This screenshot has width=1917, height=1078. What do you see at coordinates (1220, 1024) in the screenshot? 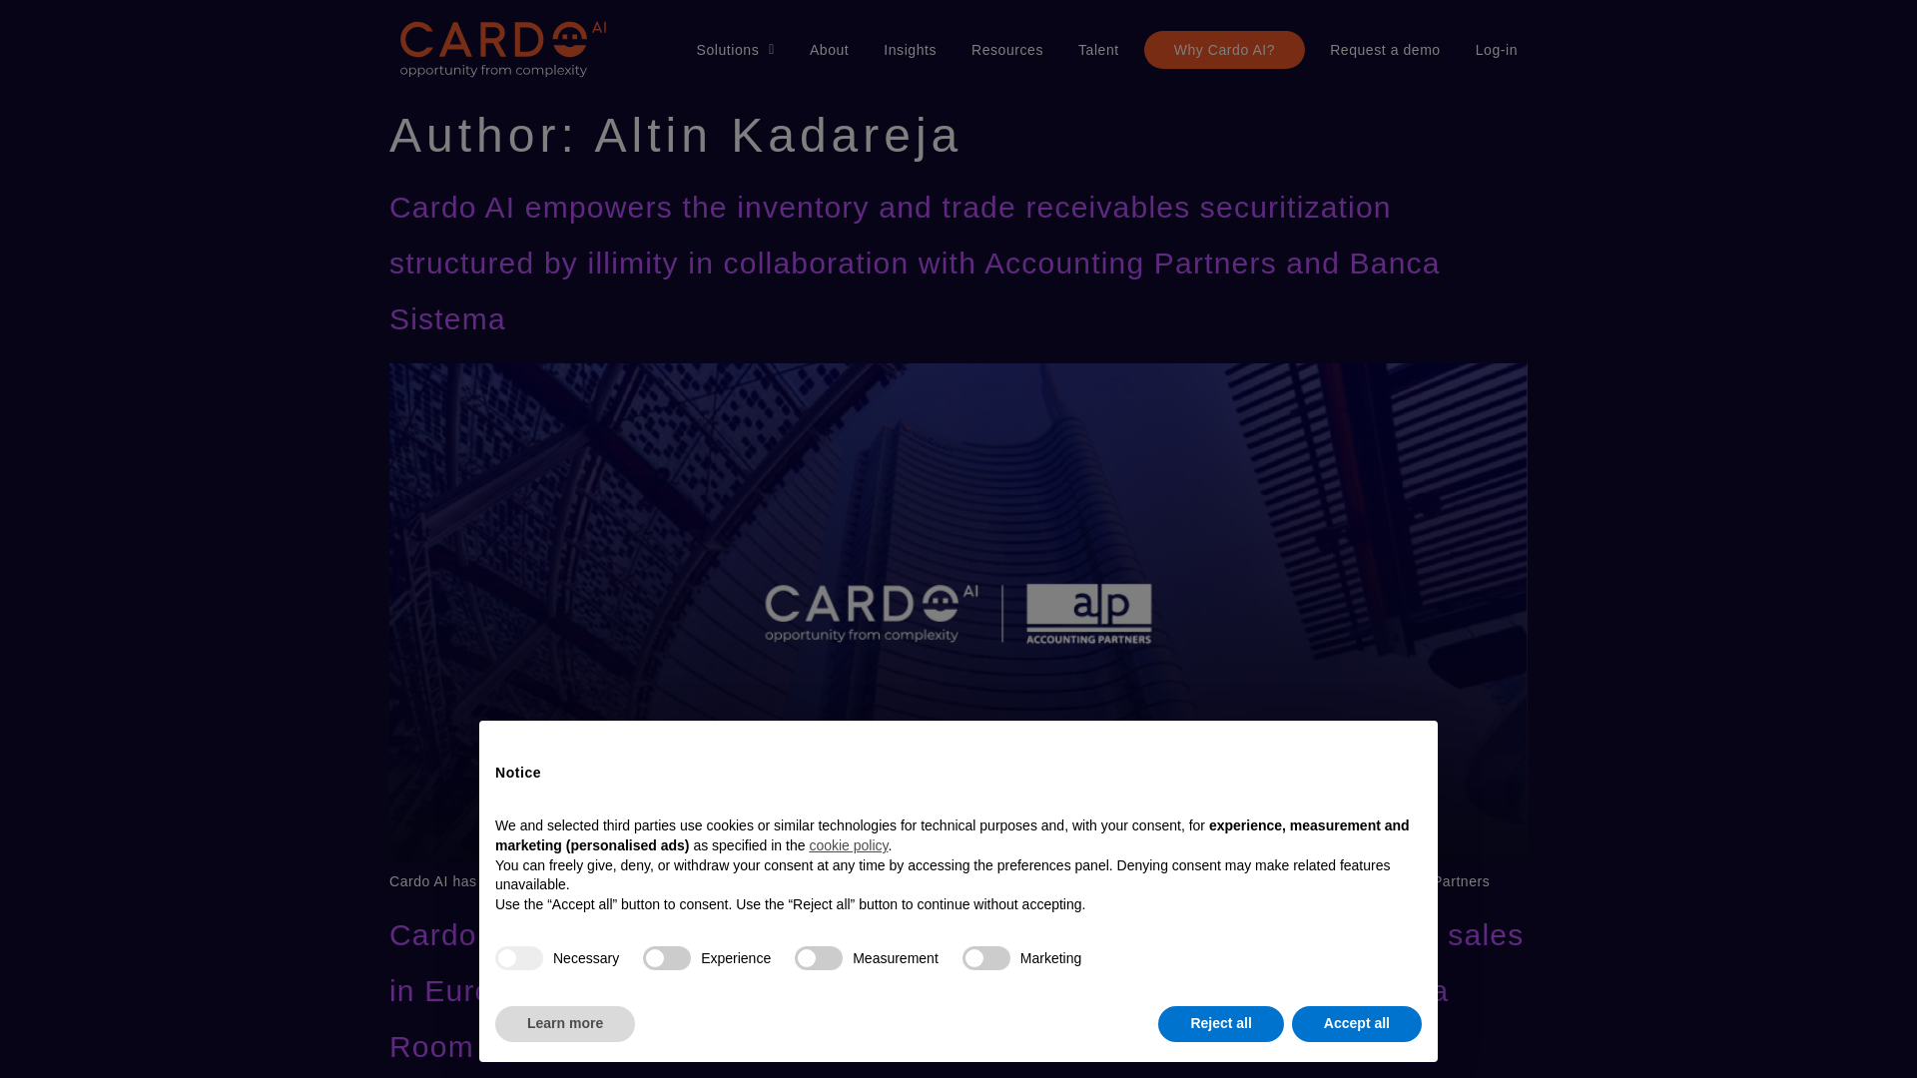
I see `Reject all` at bounding box center [1220, 1024].